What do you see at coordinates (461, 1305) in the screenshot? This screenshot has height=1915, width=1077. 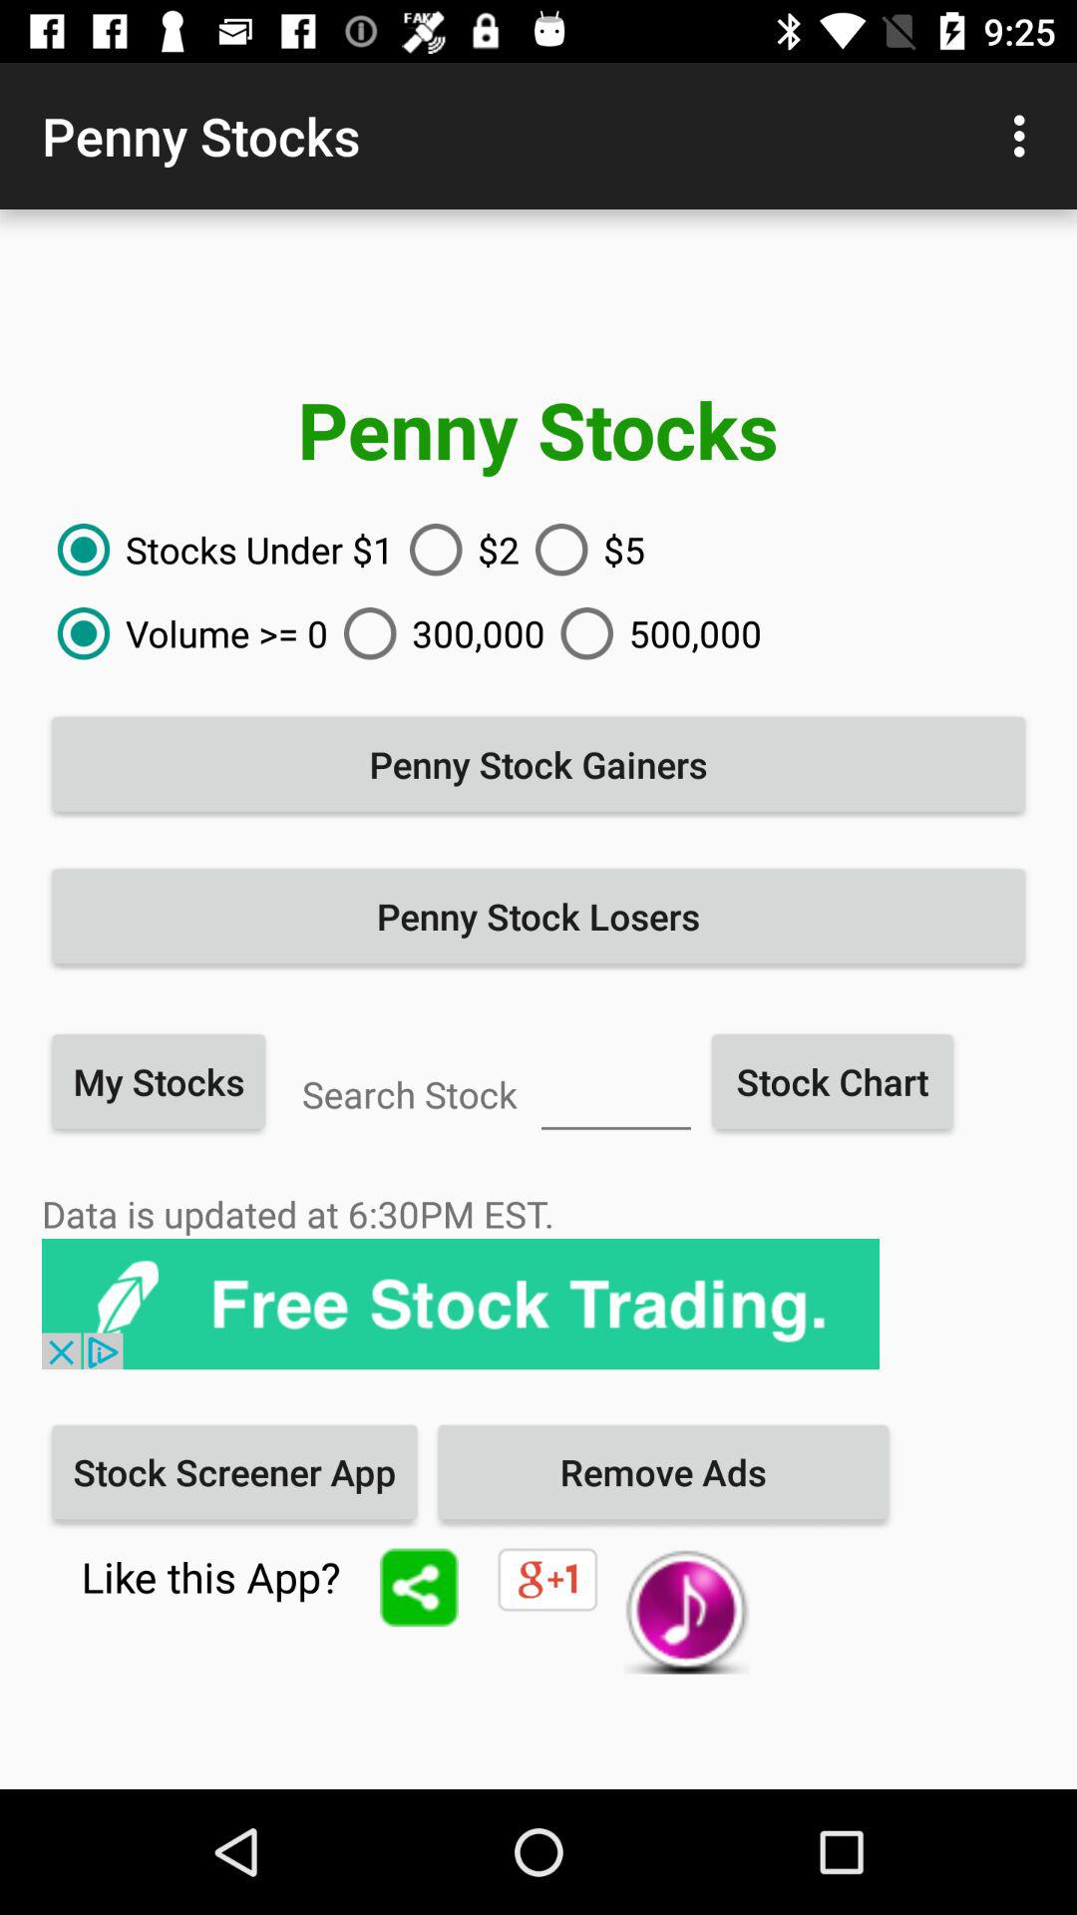 I see `advertisements` at bounding box center [461, 1305].